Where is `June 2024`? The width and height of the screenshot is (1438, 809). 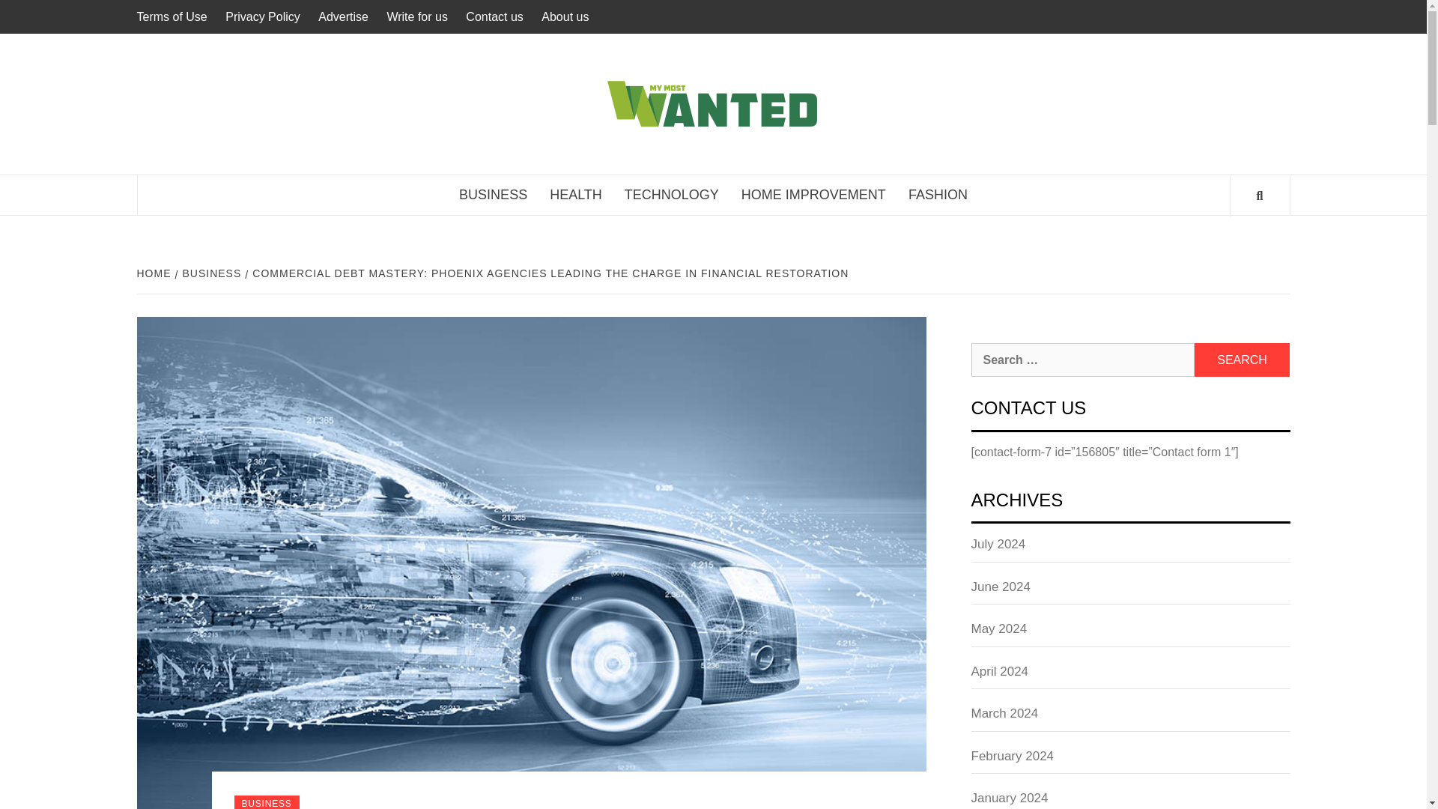
June 2024 is located at coordinates (1130, 591).